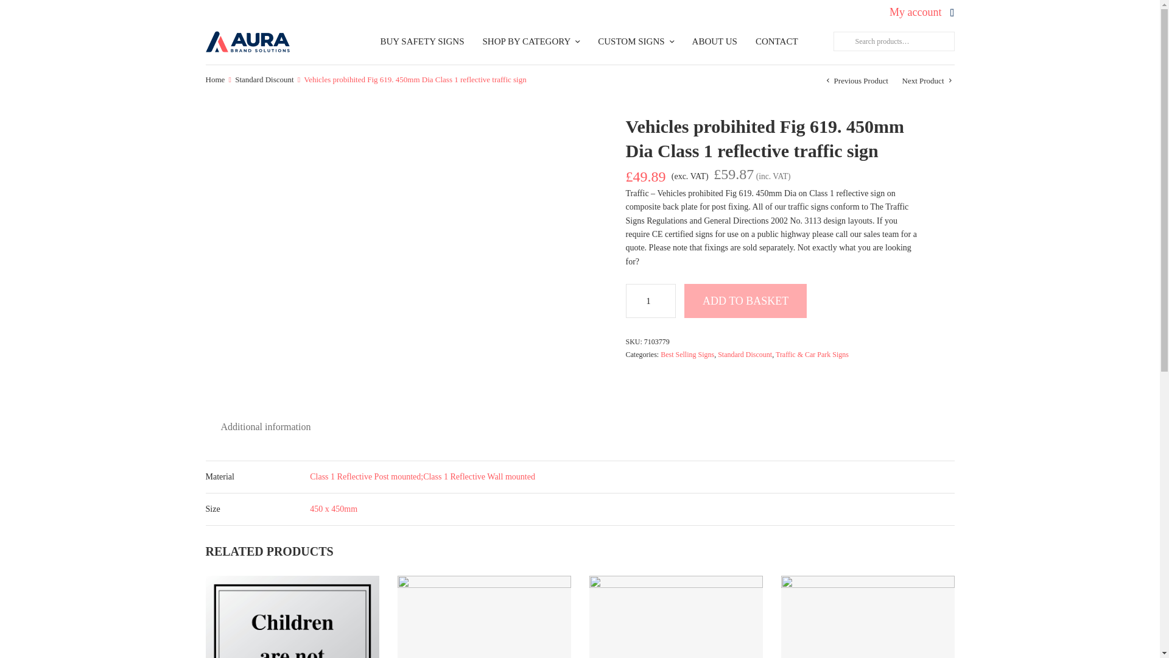 This screenshot has width=1169, height=658. Describe the element at coordinates (915, 12) in the screenshot. I see `My account` at that location.